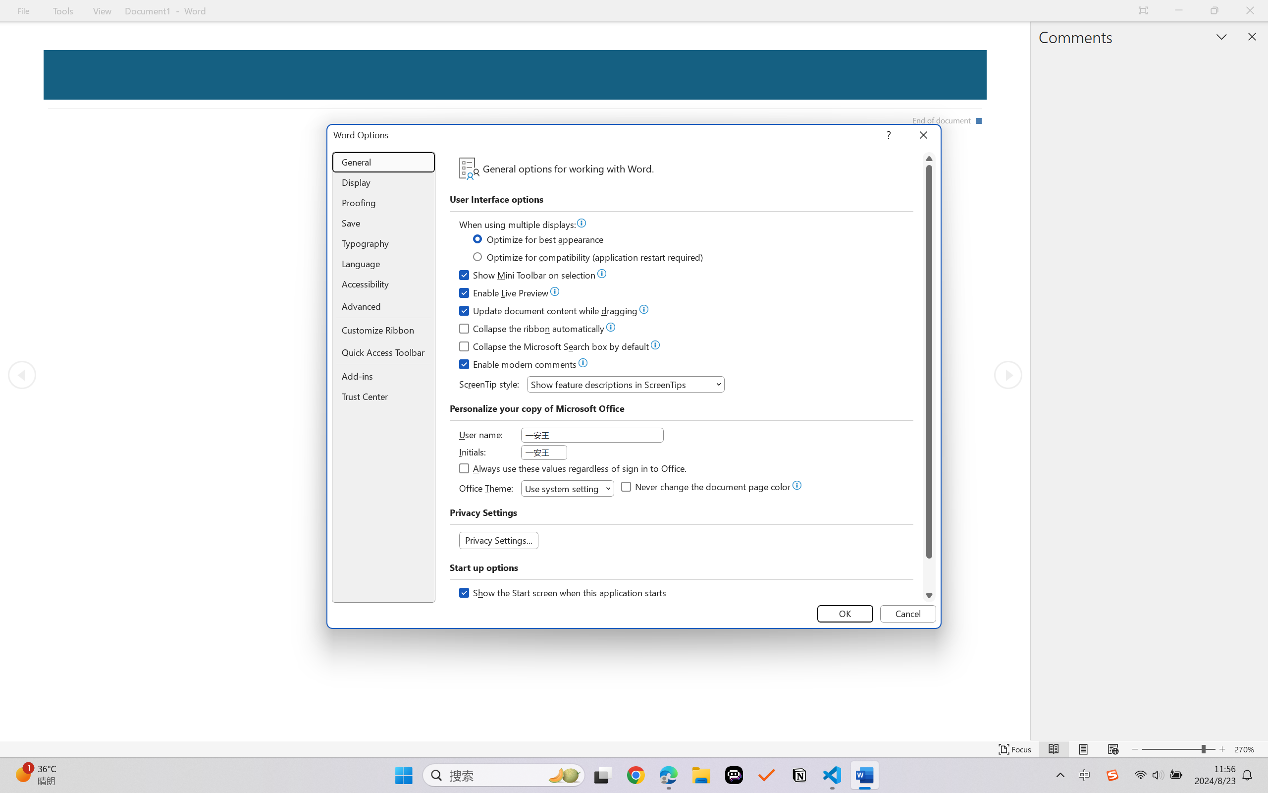 The height and width of the screenshot is (793, 1268). Describe the element at coordinates (383, 243) in the screenshot. I see `Typography` at that location.